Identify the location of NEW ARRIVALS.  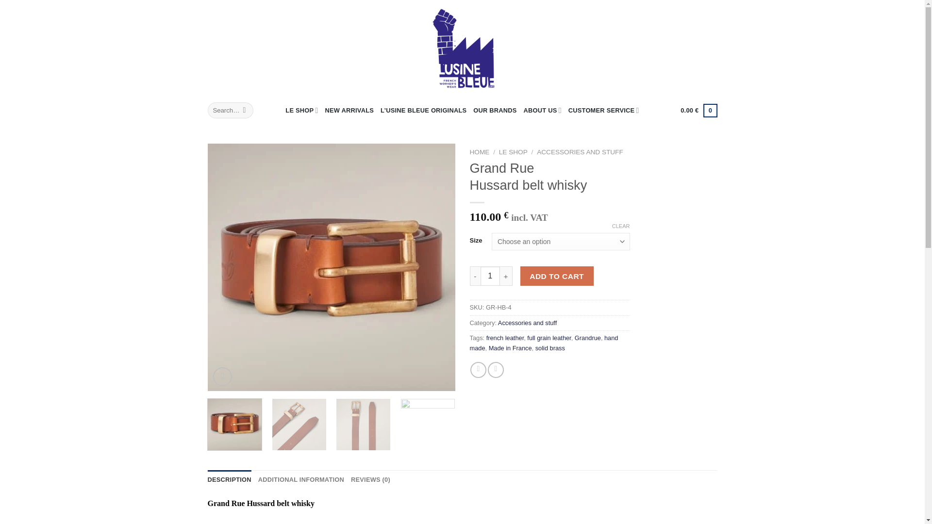
(349, 111).